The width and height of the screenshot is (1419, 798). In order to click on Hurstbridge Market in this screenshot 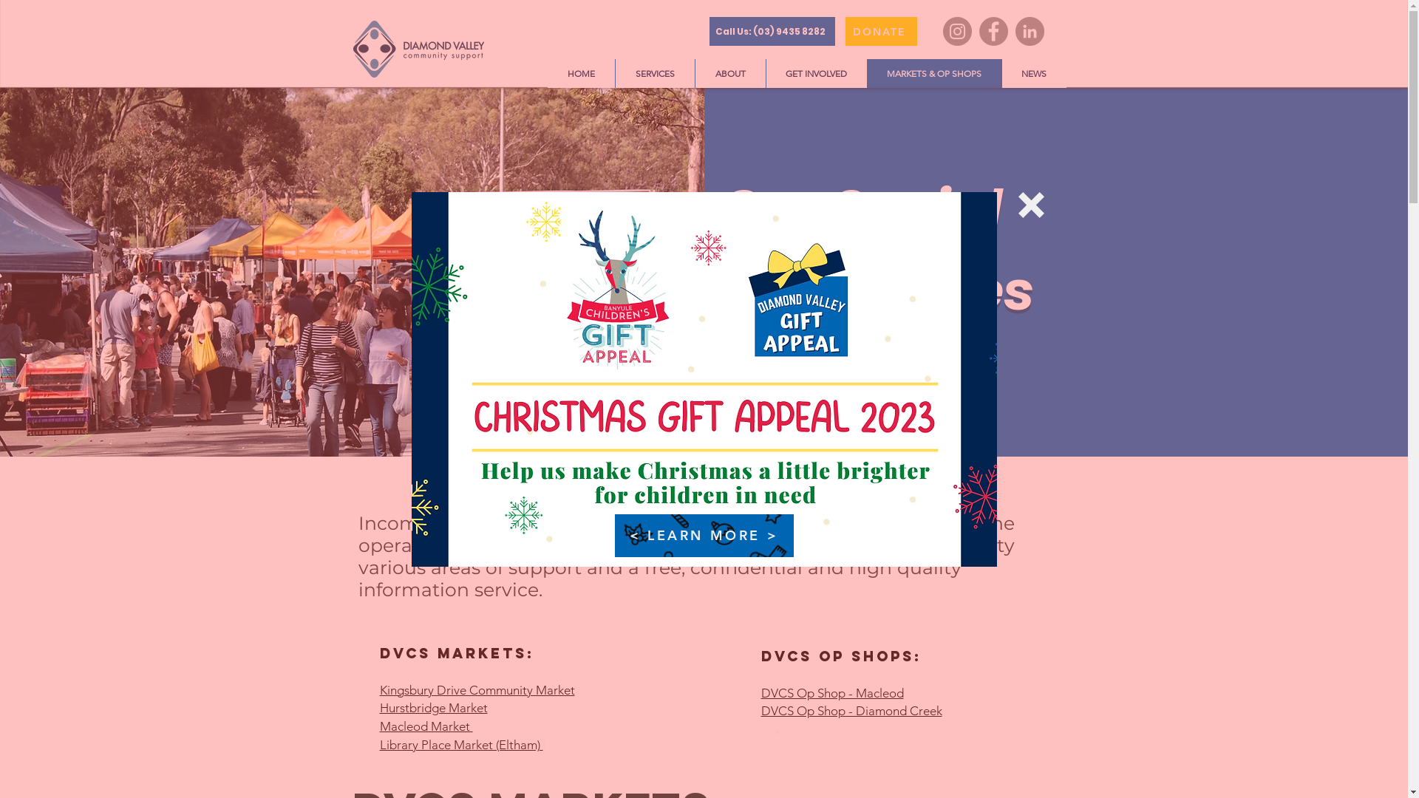, I will do `click(434, 709)`.